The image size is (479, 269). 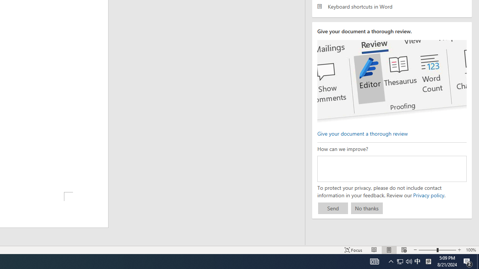 I want to click on Print Layout, so click(x=389, y=250).